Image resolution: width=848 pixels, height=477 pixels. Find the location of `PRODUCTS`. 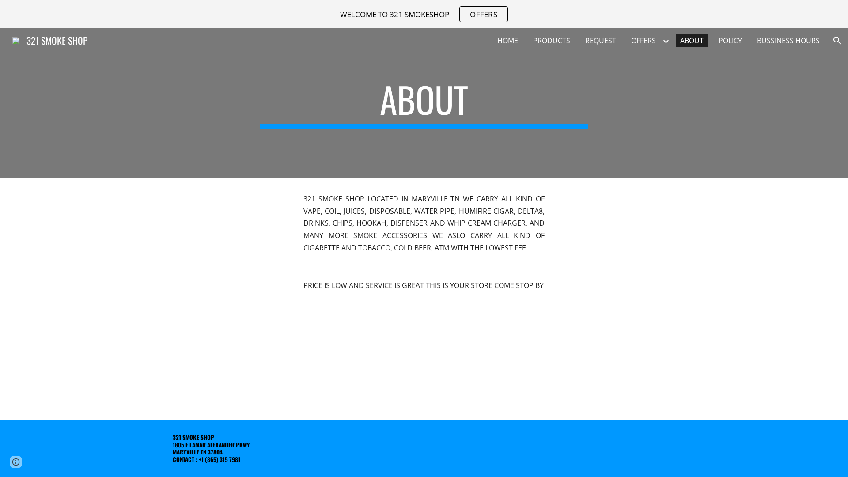

PRODUCTS is located at coordinates (552, 41).